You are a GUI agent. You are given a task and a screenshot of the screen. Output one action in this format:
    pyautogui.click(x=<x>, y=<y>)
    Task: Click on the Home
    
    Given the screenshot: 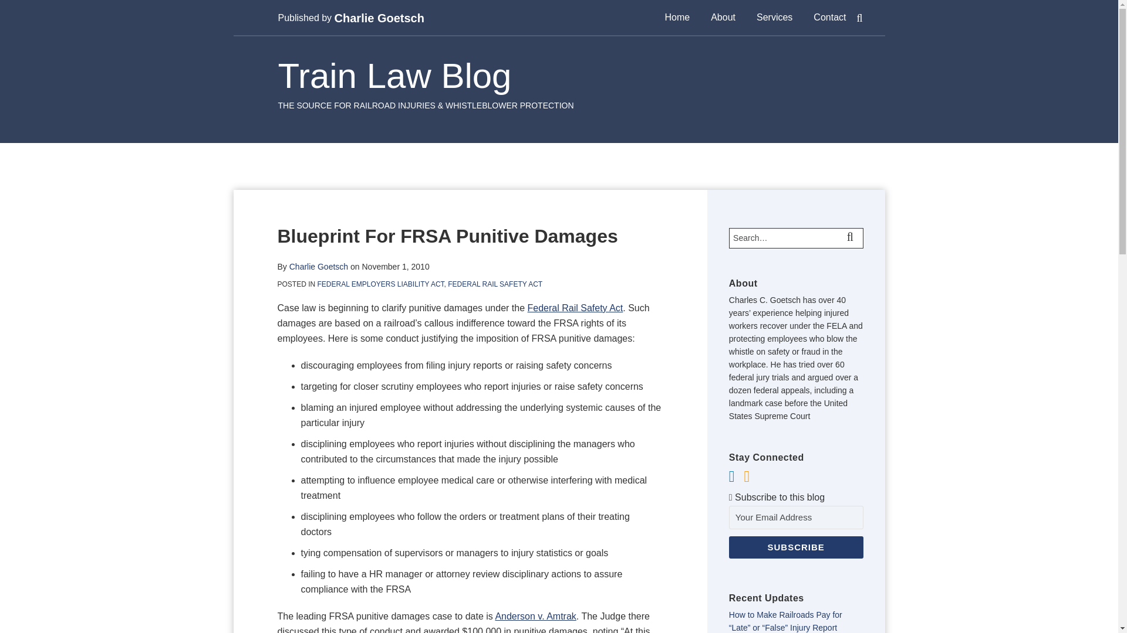 What is the action you would take?
    pyautogui.click(x=677, y=18)
    